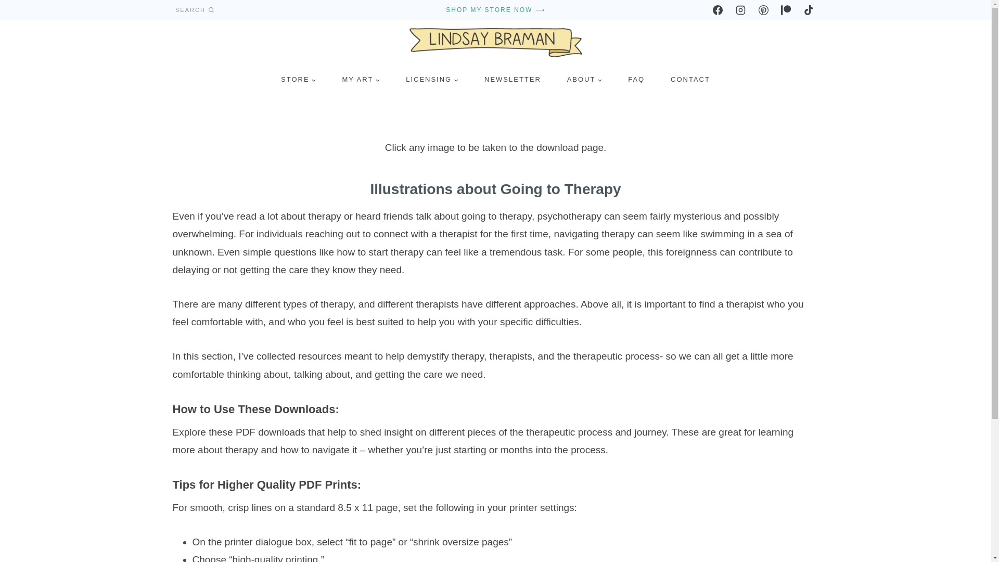 This screenshot has height=562, width=999. What do you see at coordinates (513, 79) in the screenshot?
I see `NEWSLETTER` at bounding box center [513, 79].